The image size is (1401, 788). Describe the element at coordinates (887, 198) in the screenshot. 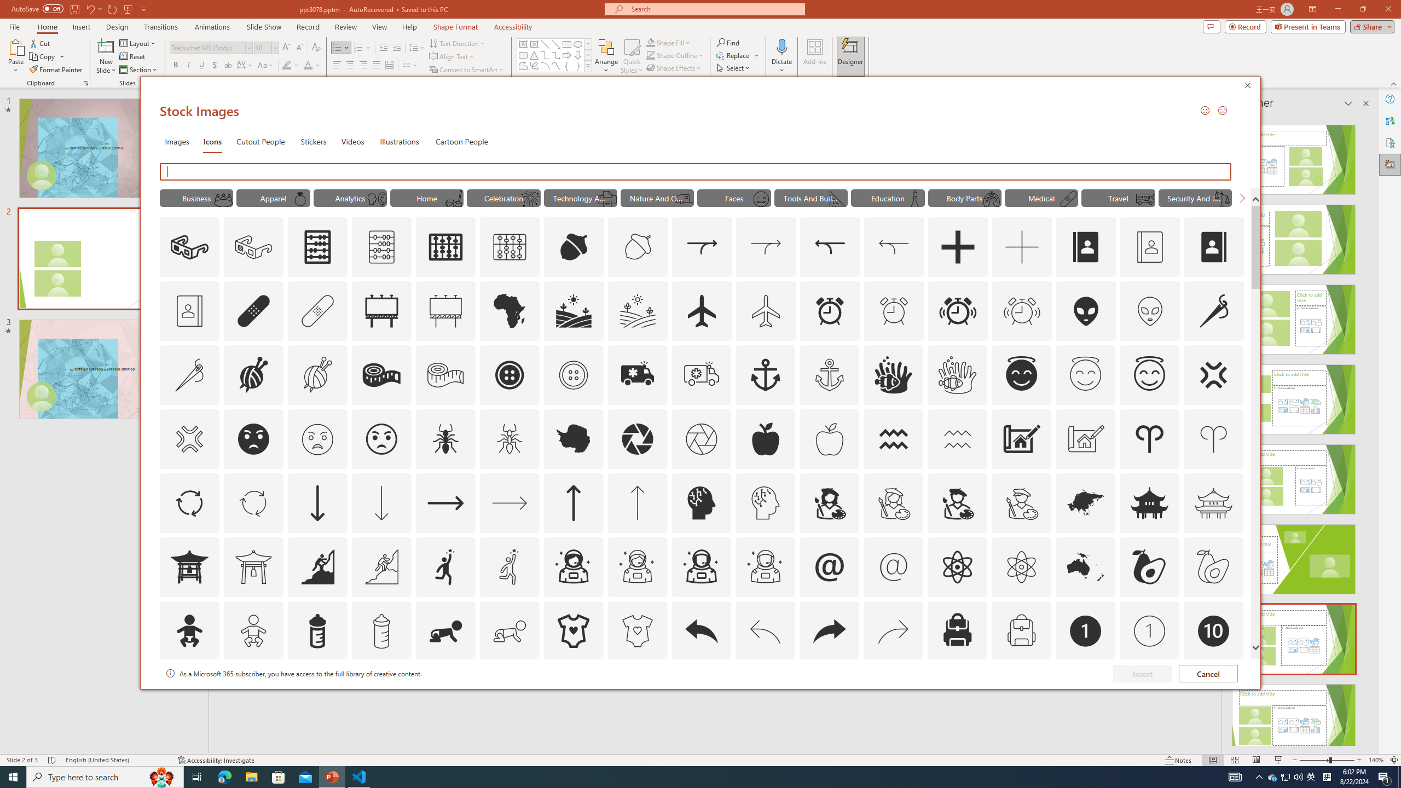

I see `"Education" Icons.` at that location.